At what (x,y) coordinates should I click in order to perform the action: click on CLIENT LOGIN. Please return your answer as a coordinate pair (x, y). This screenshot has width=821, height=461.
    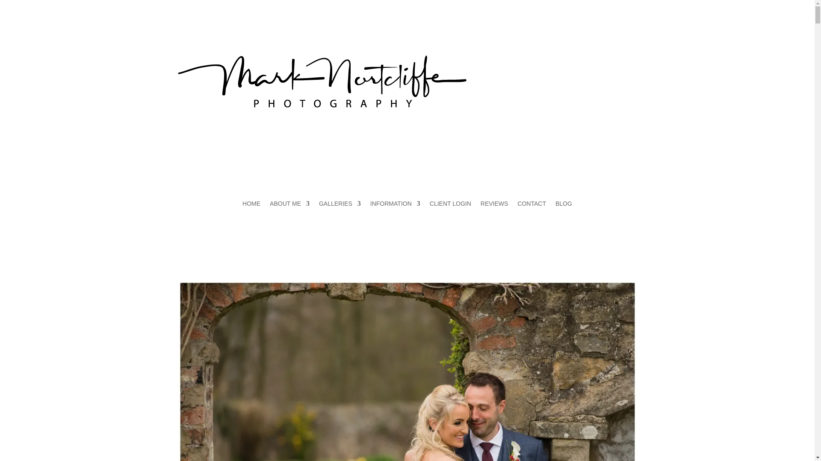
    Looking at the image, I should click on (450, 205).